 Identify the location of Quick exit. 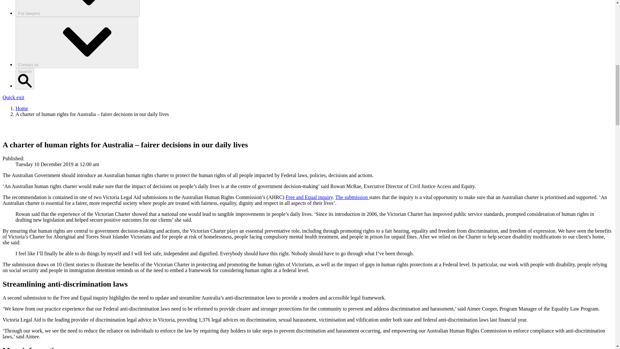
(13, 97).